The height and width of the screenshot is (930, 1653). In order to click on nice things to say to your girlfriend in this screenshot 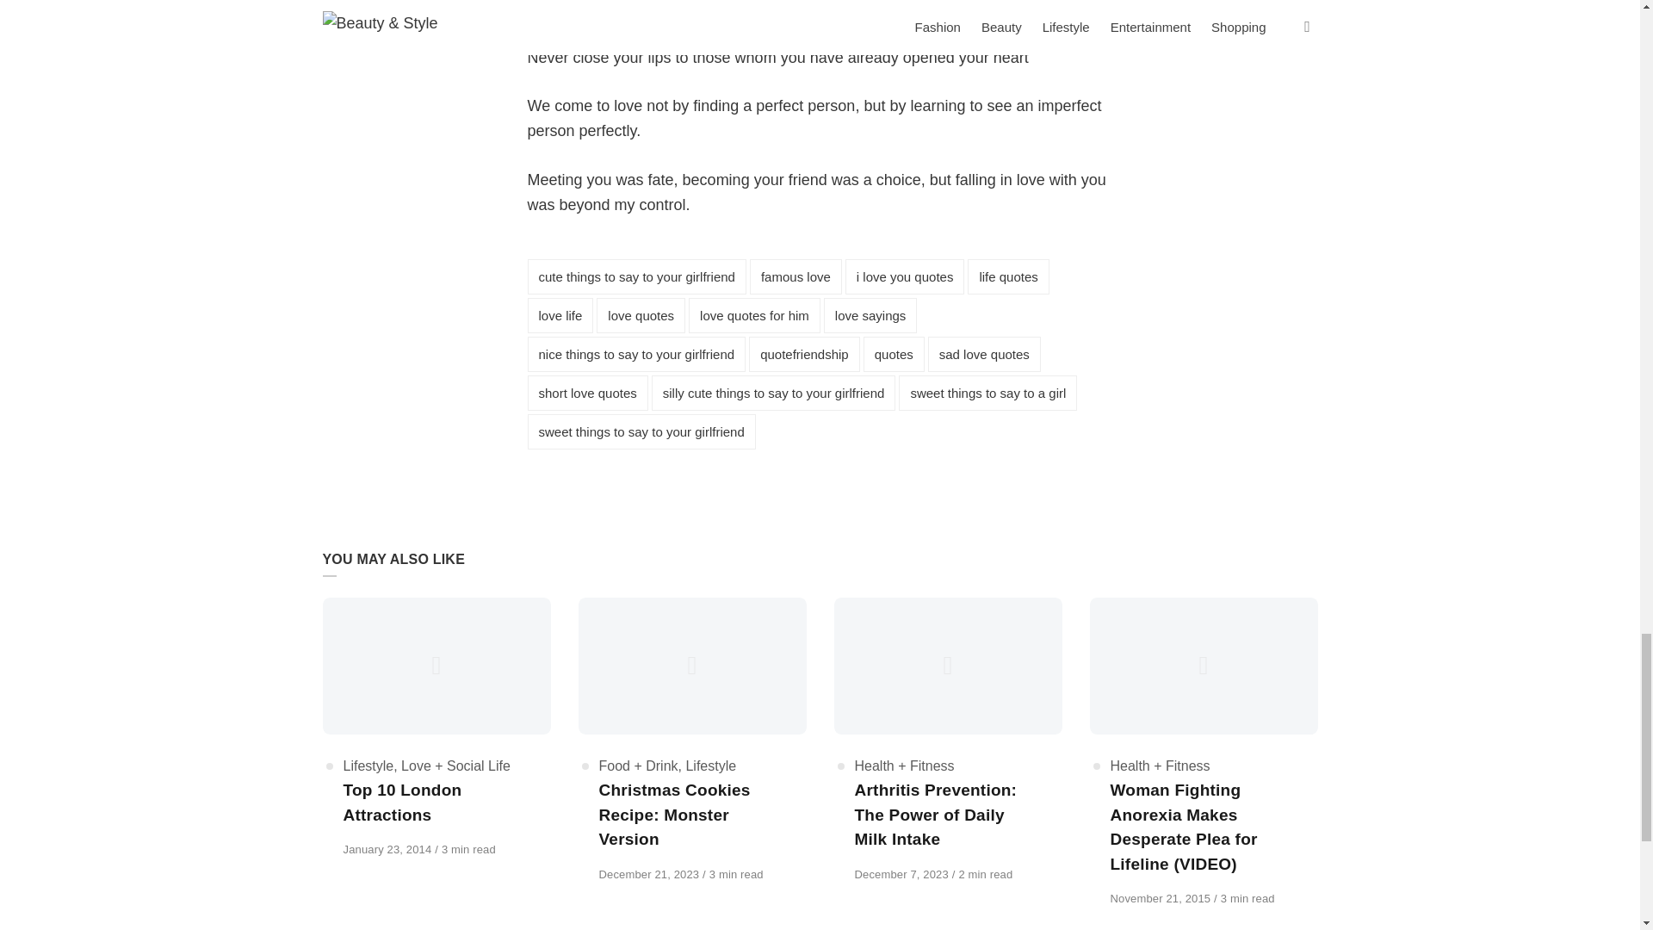, I will do `click(635, 354)`.